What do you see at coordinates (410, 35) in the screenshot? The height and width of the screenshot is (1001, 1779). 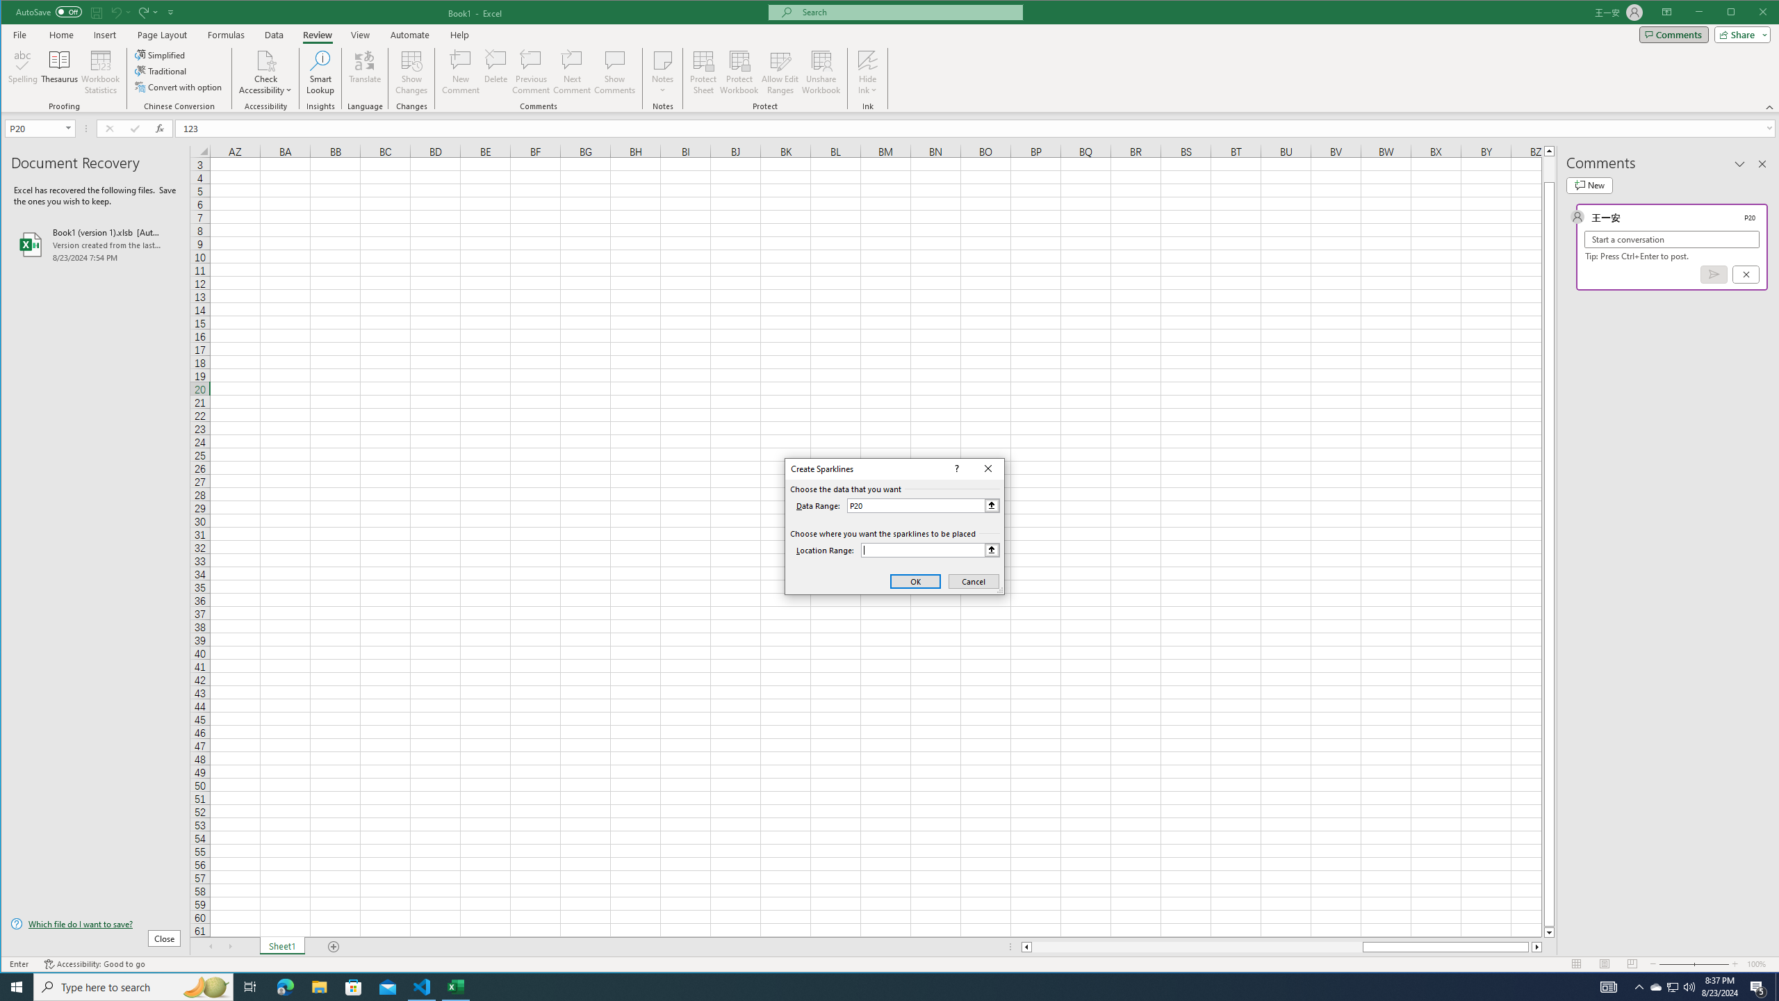 I see `Automate` at bounding box center [410, 35].